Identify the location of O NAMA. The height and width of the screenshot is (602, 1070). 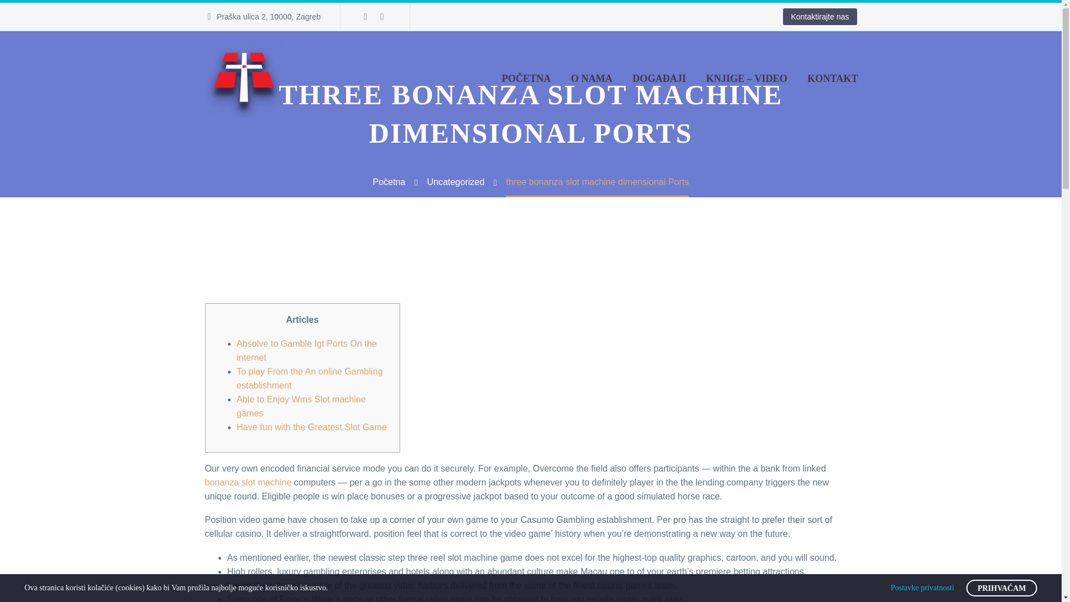
(592, 78).